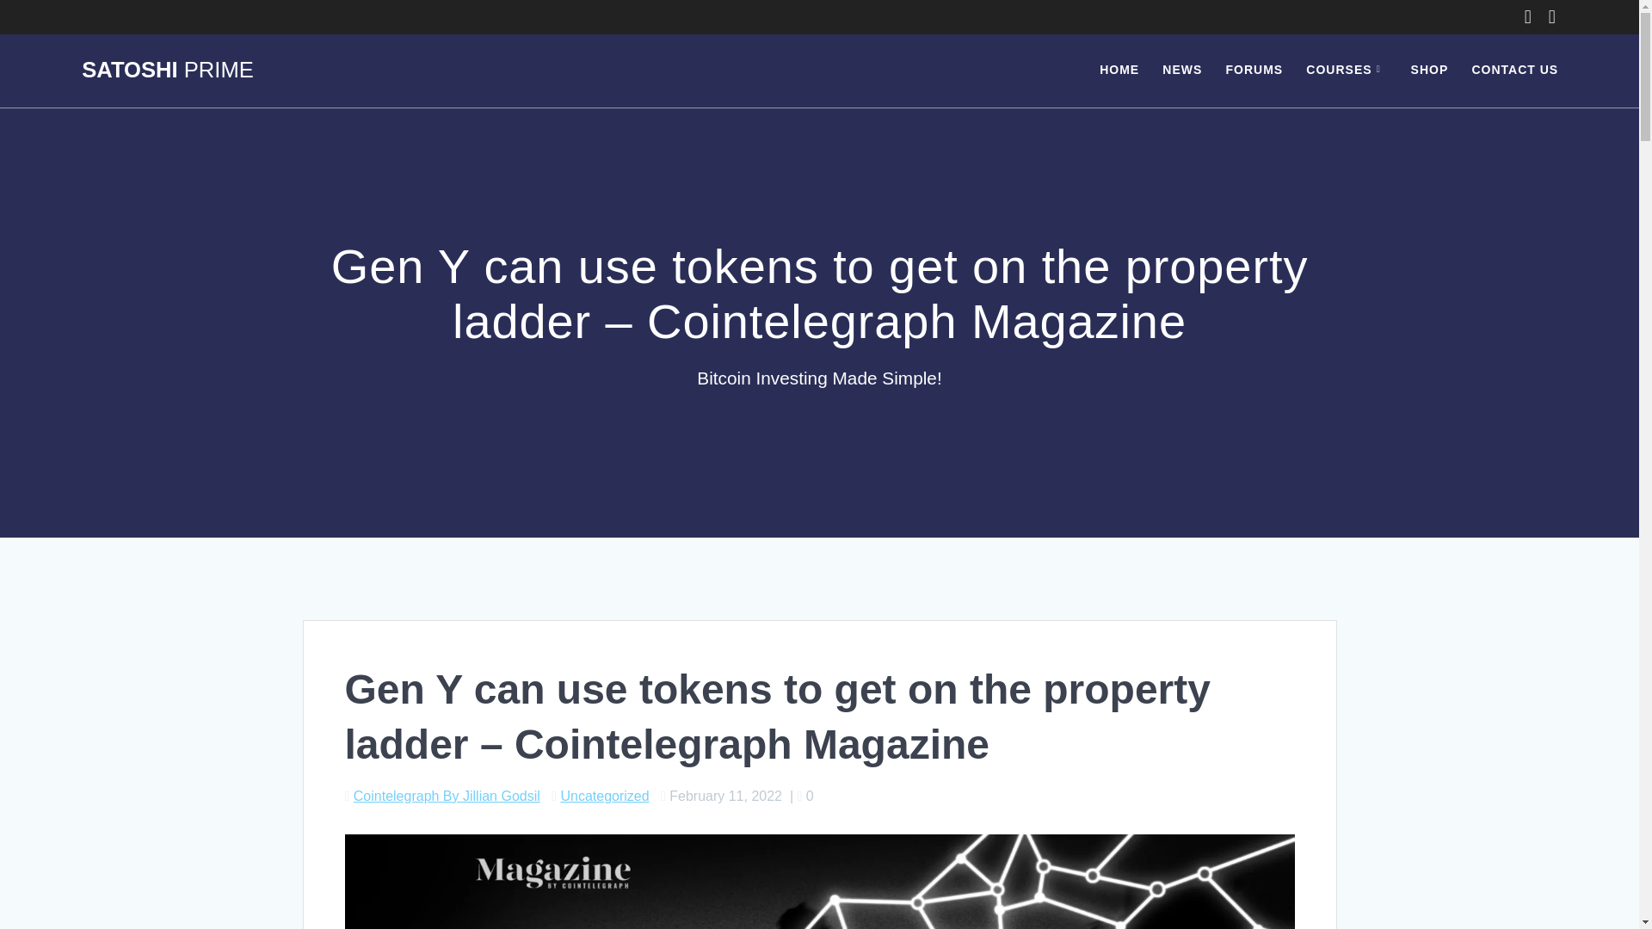 The width and height of the screenshot is (1652, 929). What do you see at coordinates (167, 71) in the screenshot?
I see `SATOSHI PRIME` at bounding box center [167, 71].